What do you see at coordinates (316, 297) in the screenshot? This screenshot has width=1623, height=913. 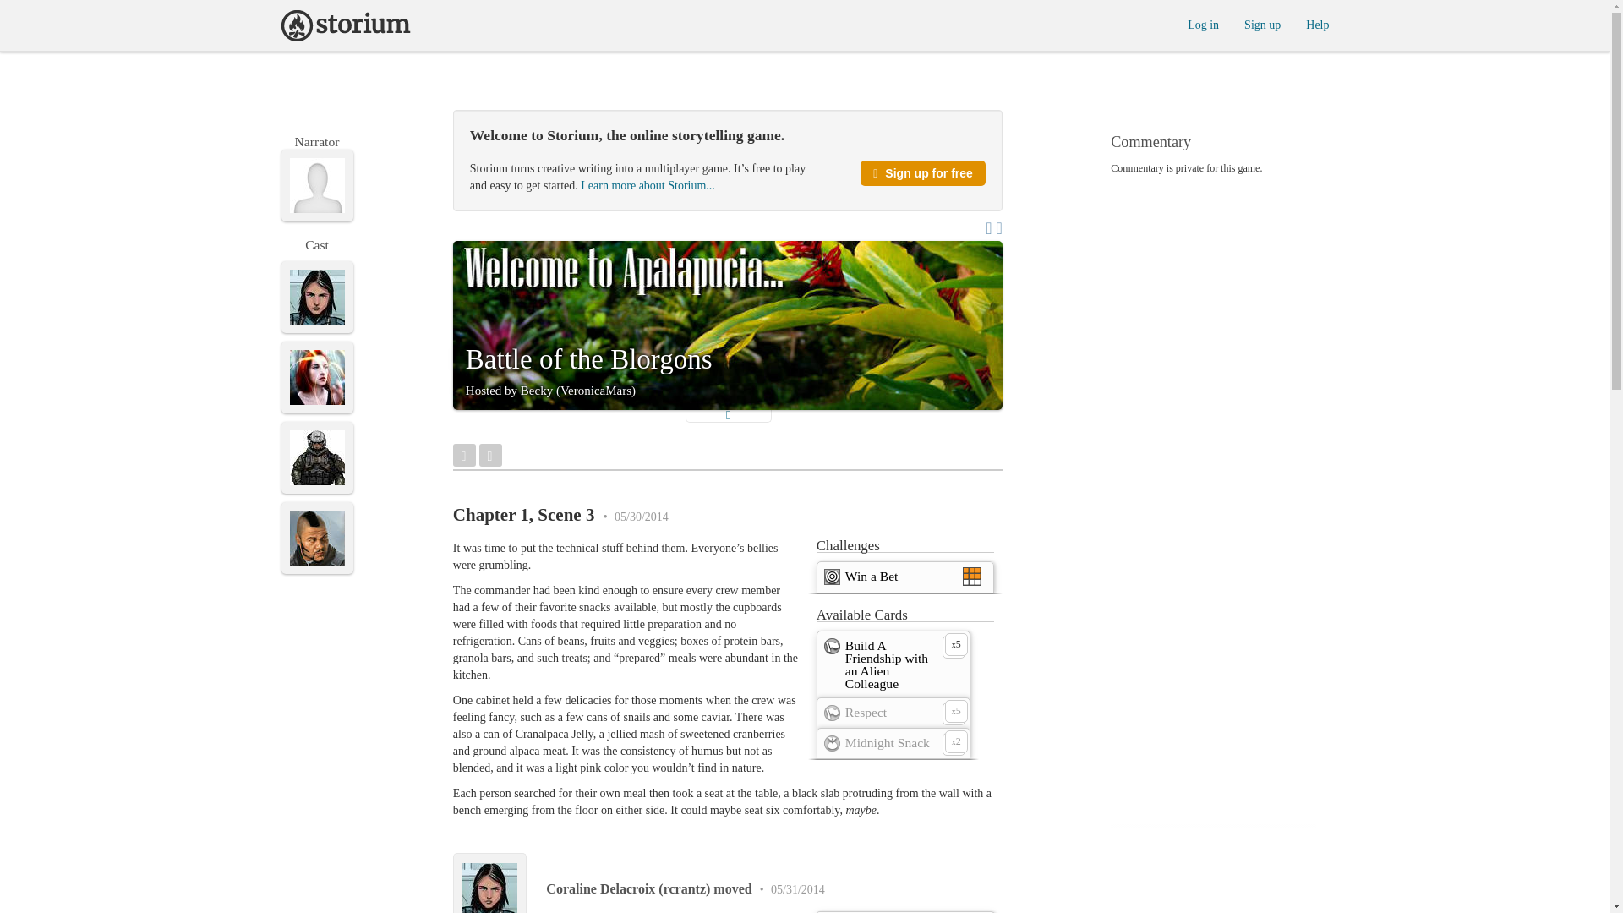 I see `Coraline Delacroix` at bounding box center [316, 297].